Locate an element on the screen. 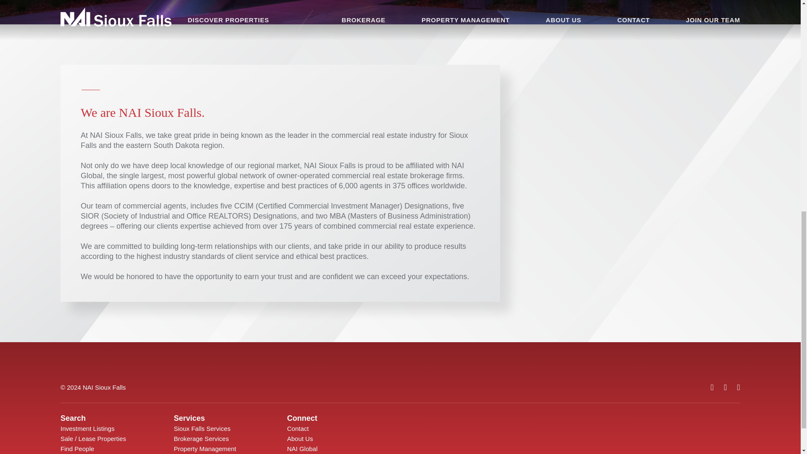  Services is located at coordinates (189, 418).